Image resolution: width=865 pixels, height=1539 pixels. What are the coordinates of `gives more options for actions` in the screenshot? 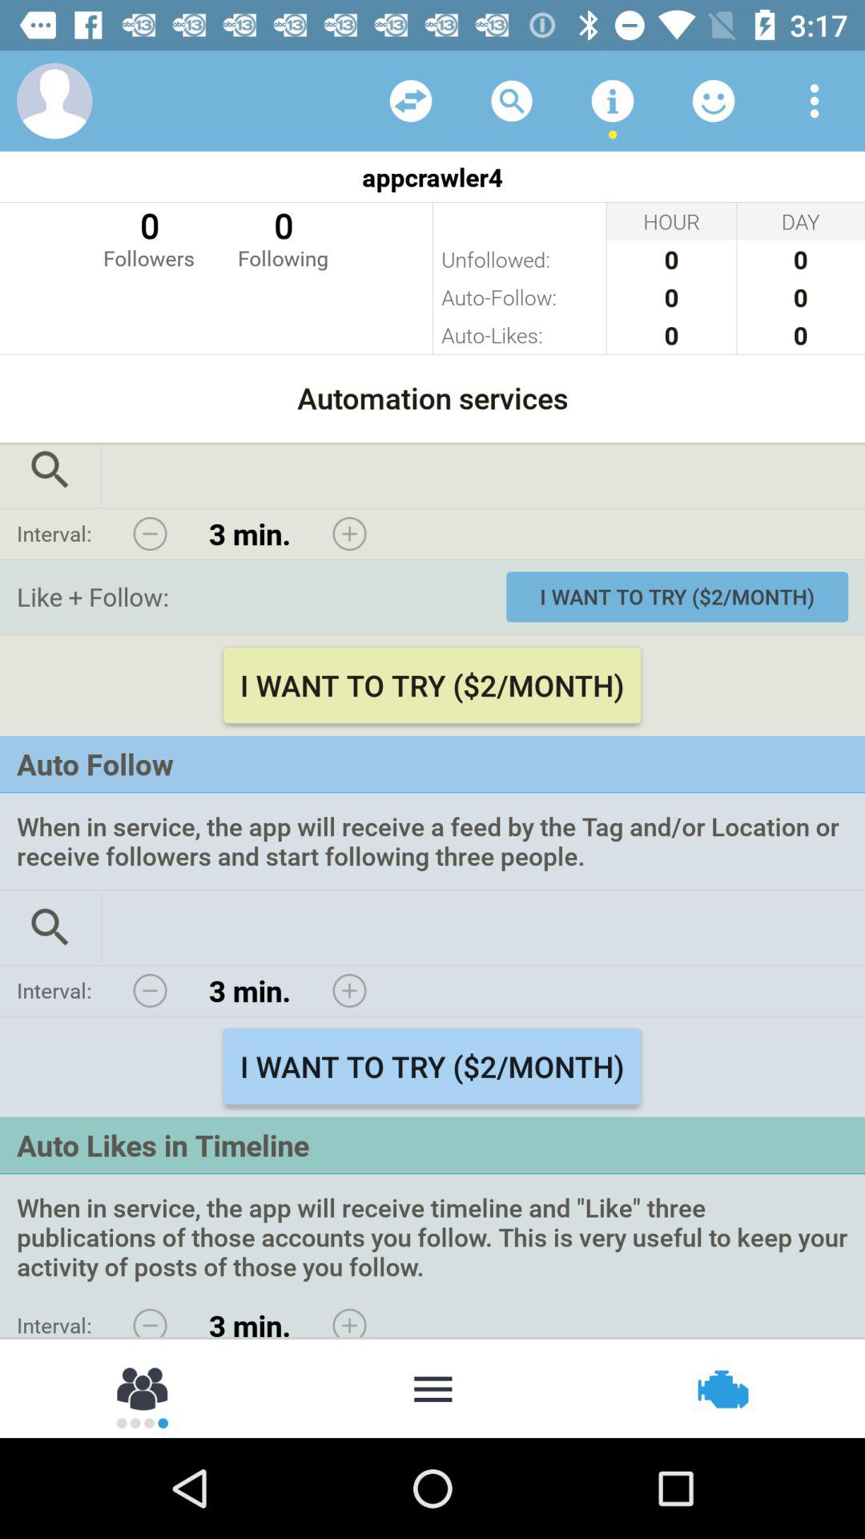 It's located at (432, 1388).